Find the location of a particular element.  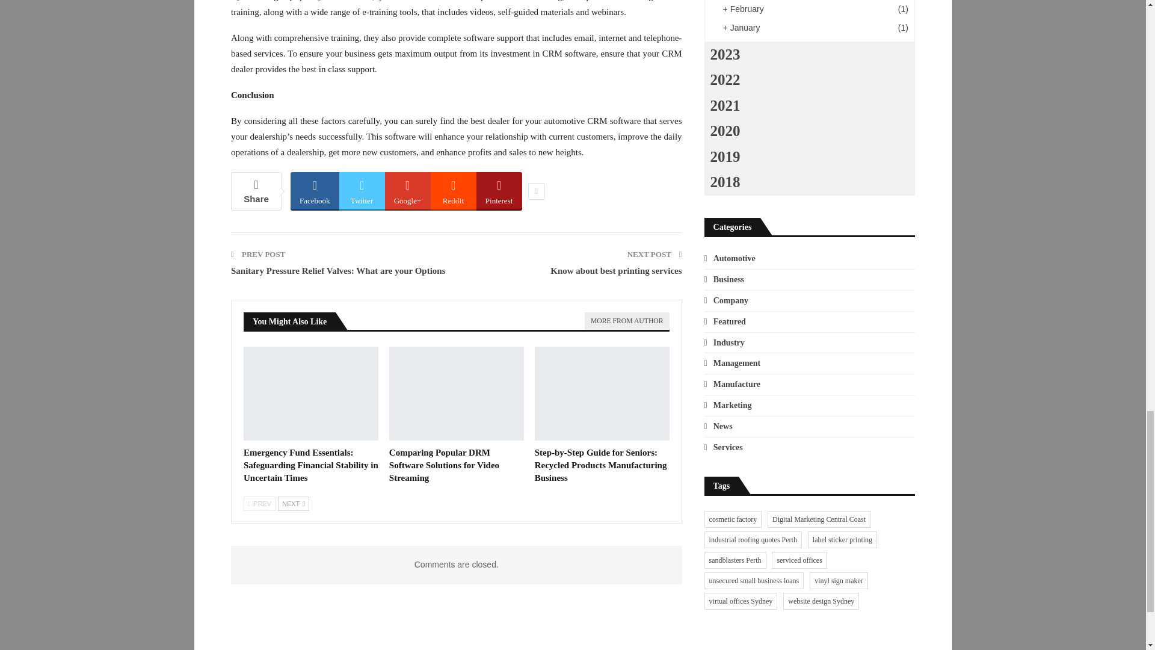

Twitter is located at coordinates (362, 190).